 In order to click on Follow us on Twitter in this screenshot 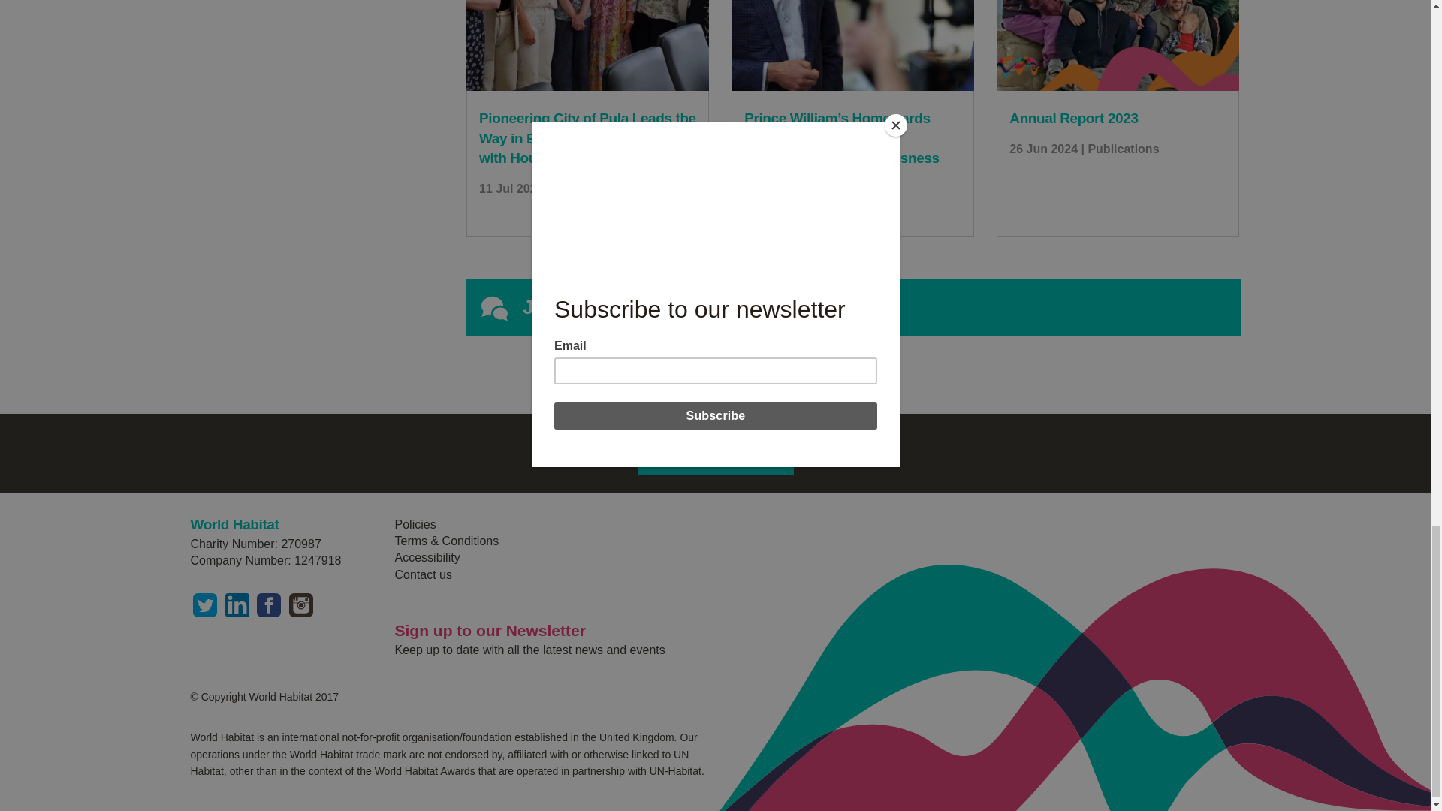, I will do `click(205, 604)`.